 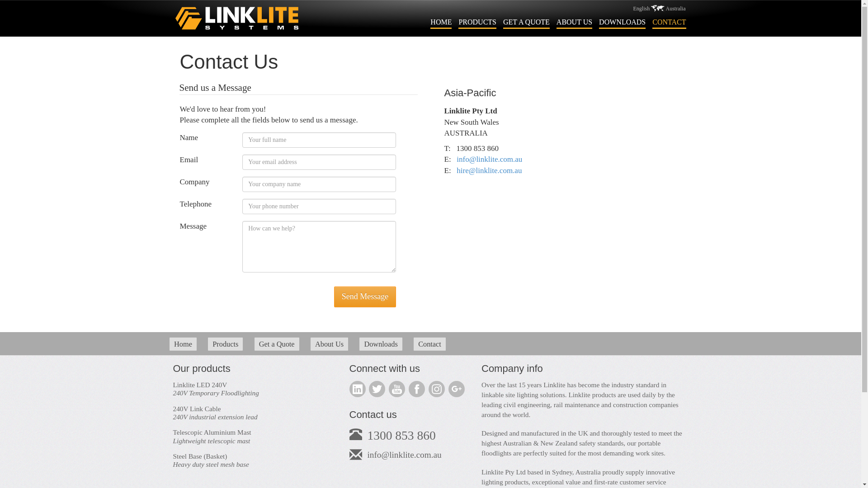 What do you see at coordinates (397, 389) in the screenshot?
I see `YouTube` at bounding box center [397, 389].